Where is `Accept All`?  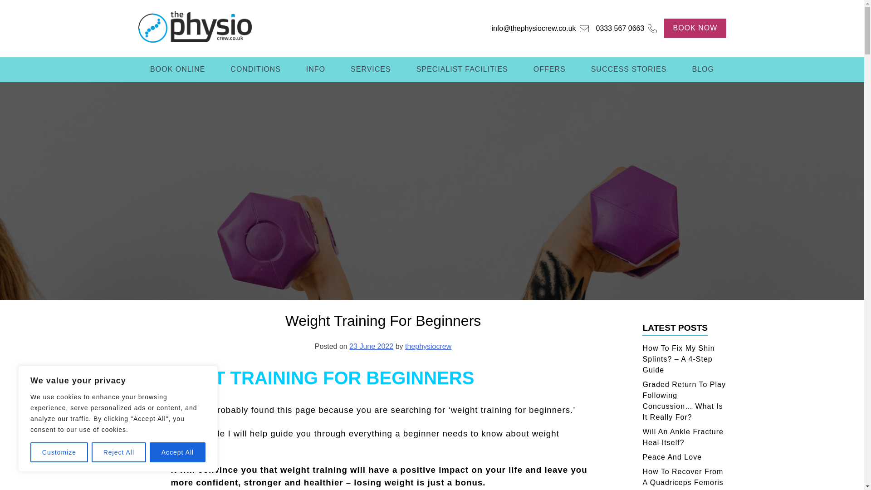 Accept All is located at coordinates (178, 452).